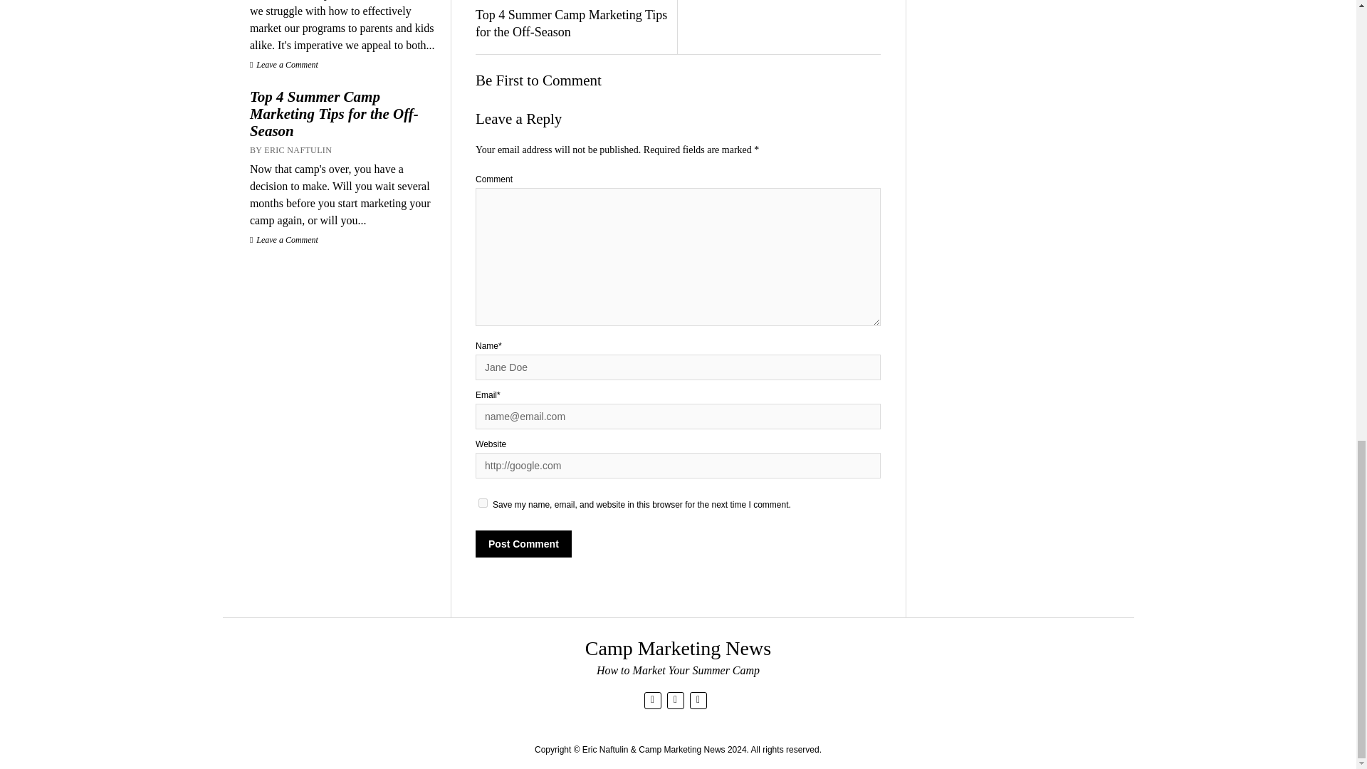  What do you see at coordinates (523, 544) in the screenshot?
I see `Post Comment` at bounding box center [523, 544].